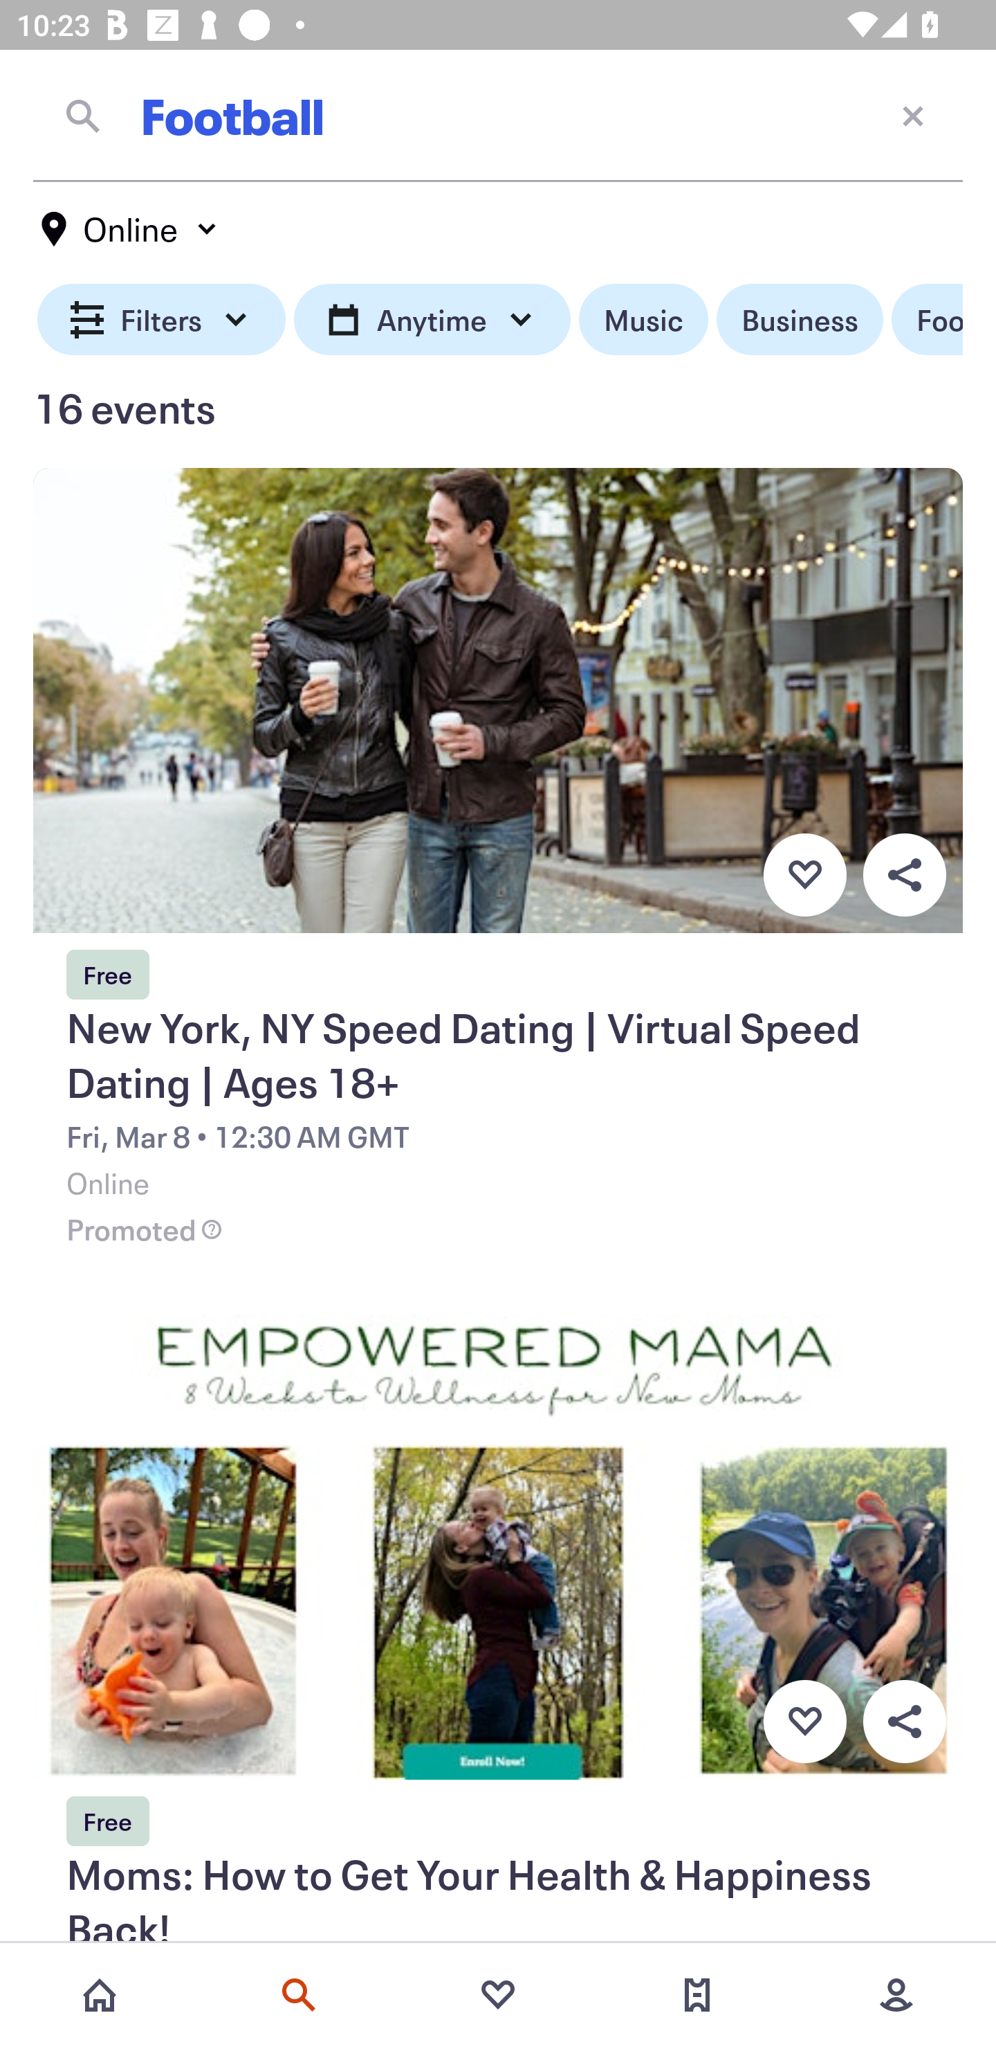 This screenshot has width=996, height=2049. I want to click on Close current screen, so click(913, 115).